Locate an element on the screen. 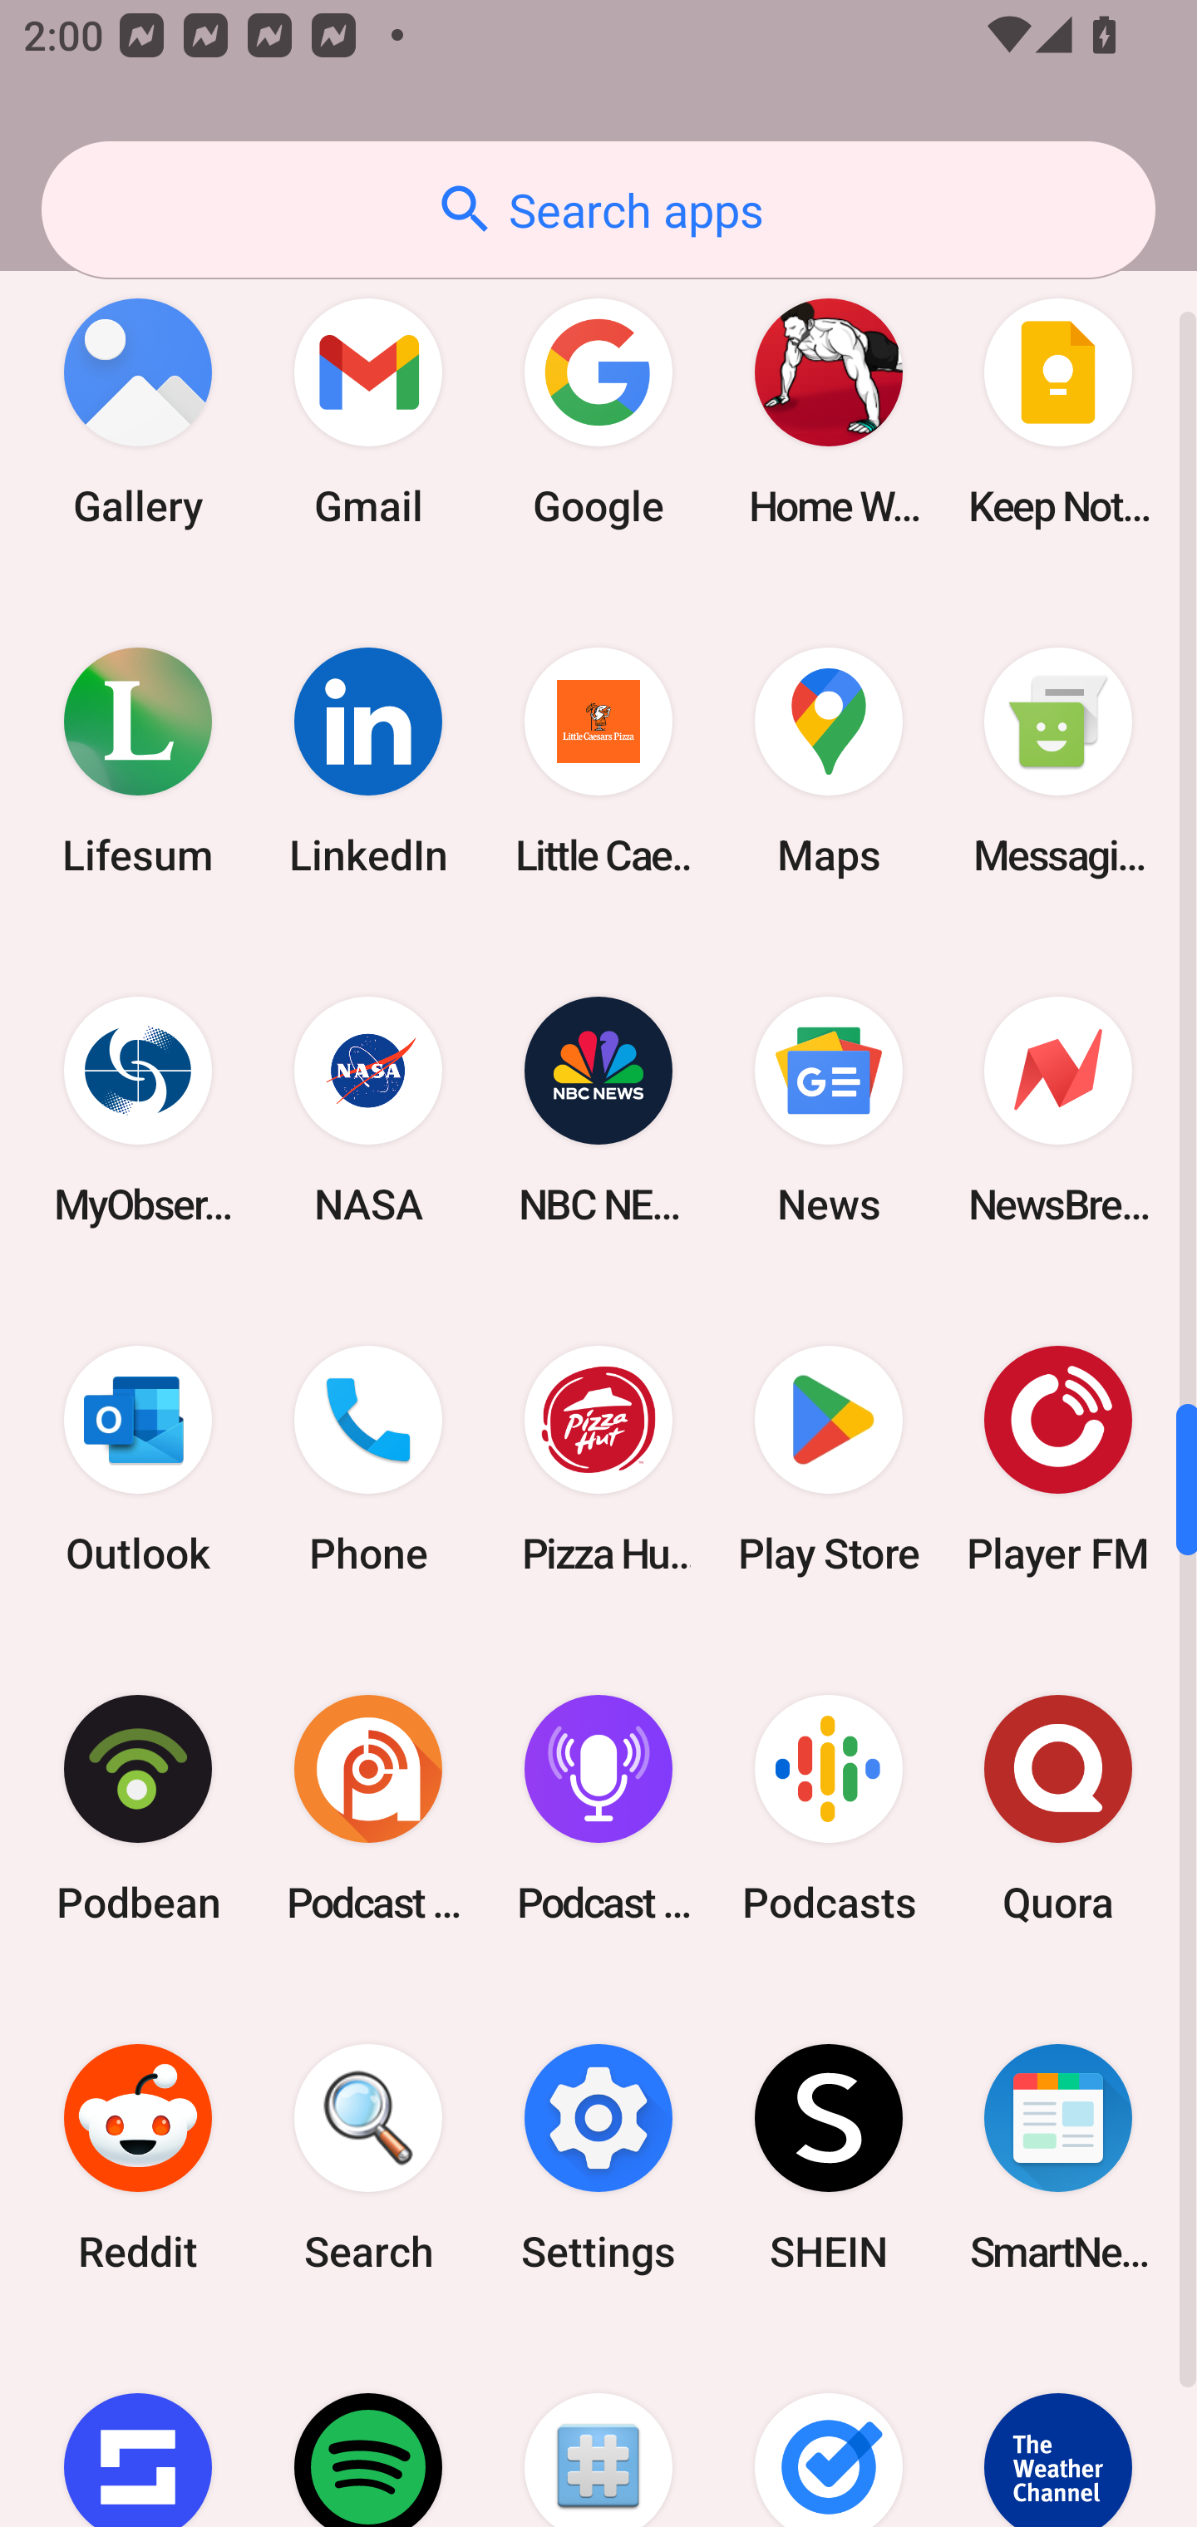  Reddit is located at coordinates (138, 2158).